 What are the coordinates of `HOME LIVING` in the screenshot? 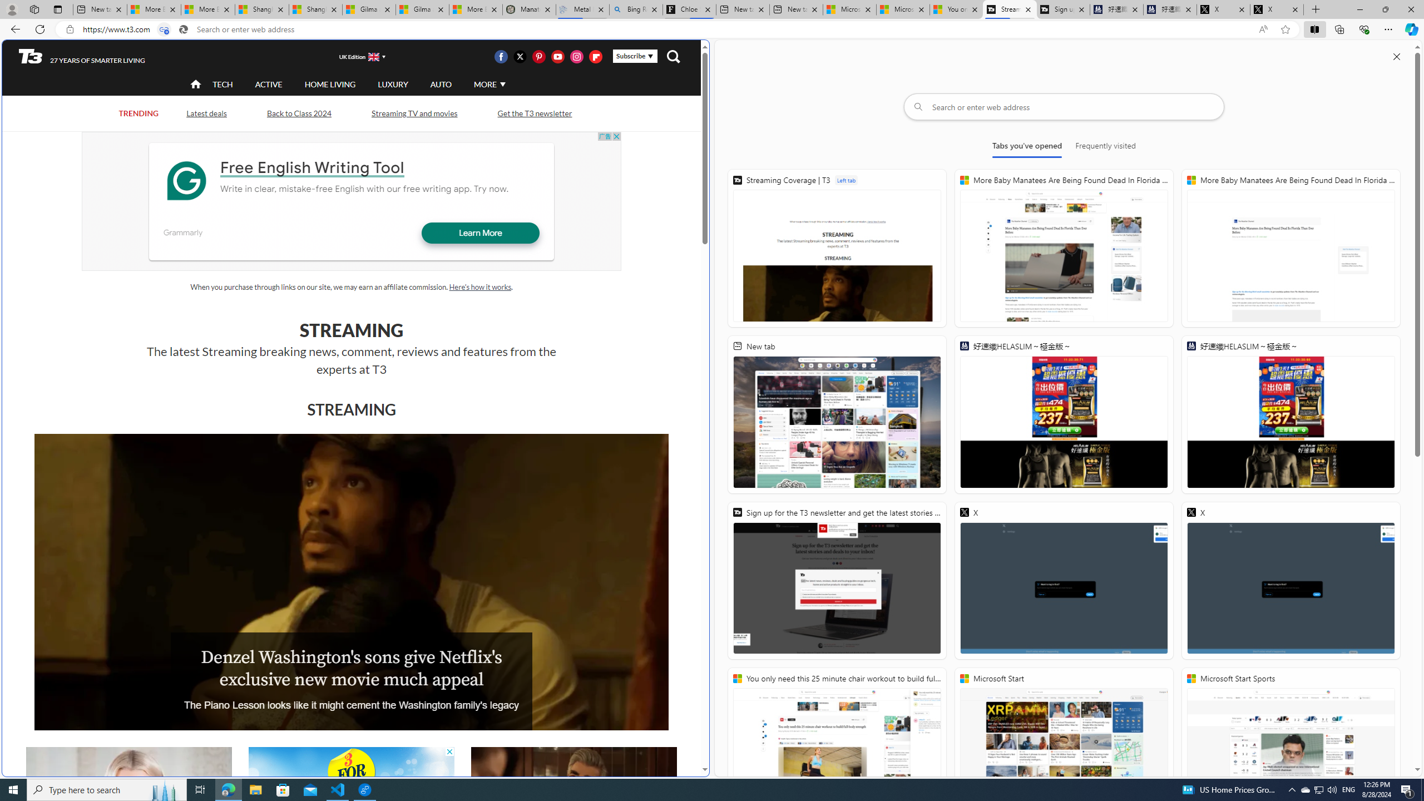 It's located at (330, 85).